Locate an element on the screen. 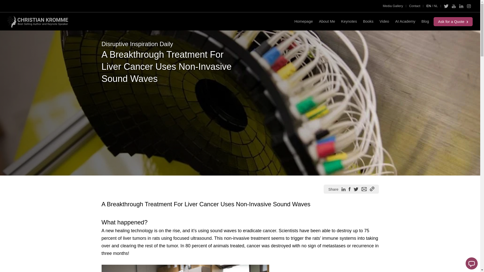 This screenshot has width=484, height=272. Contact is located at coordinates (415, 6).